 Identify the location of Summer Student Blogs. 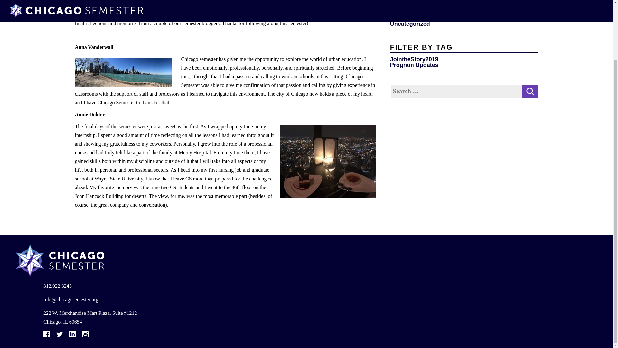
(422, 18).